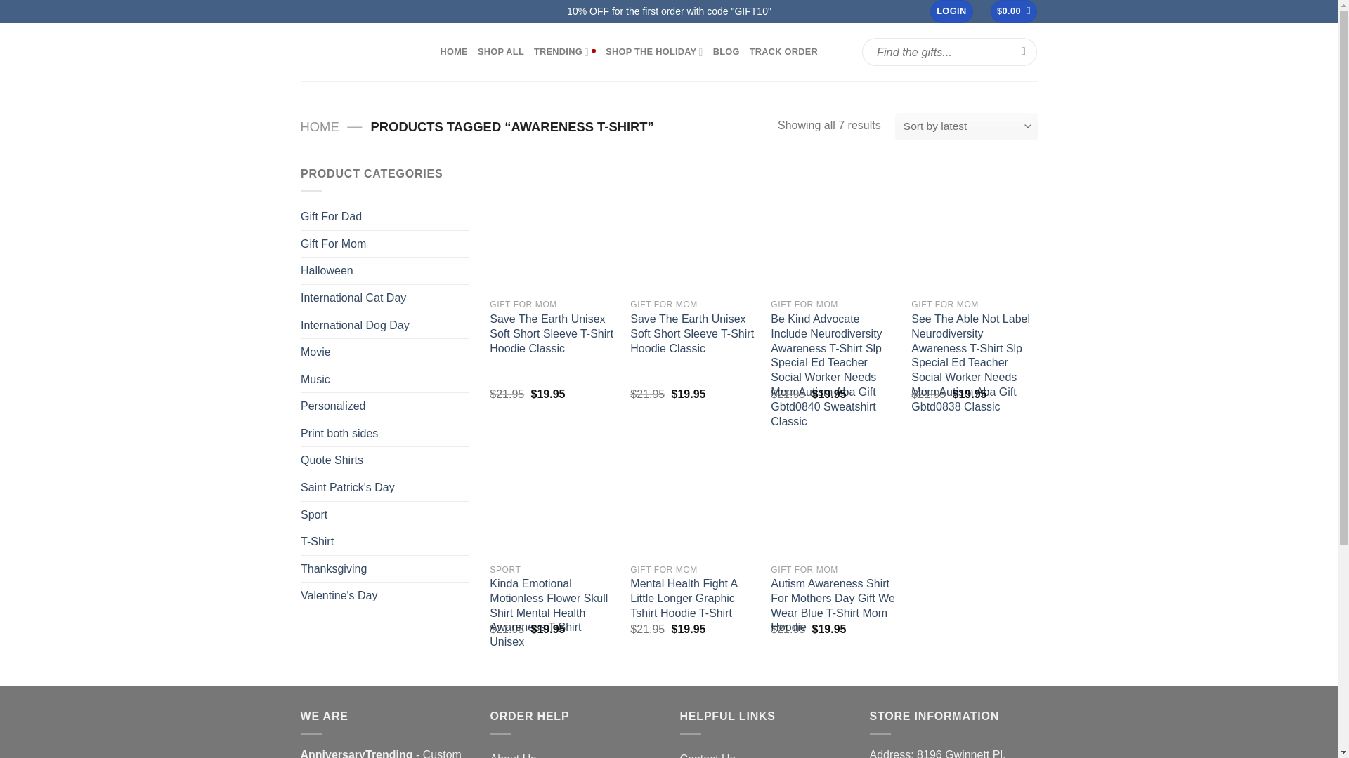 The width and height of the screenshot is (1349, 758). I want to click on BLOG, so click(726, 52).